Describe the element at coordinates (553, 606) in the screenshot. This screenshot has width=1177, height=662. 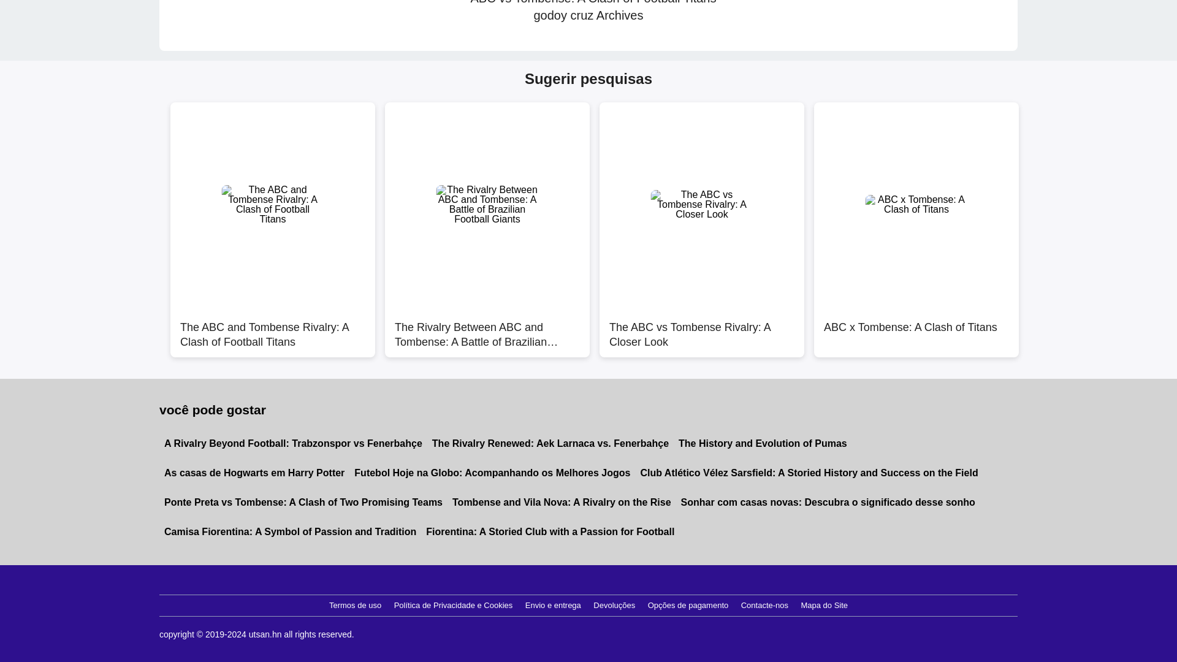
I see `Envio e entrega` at that location.